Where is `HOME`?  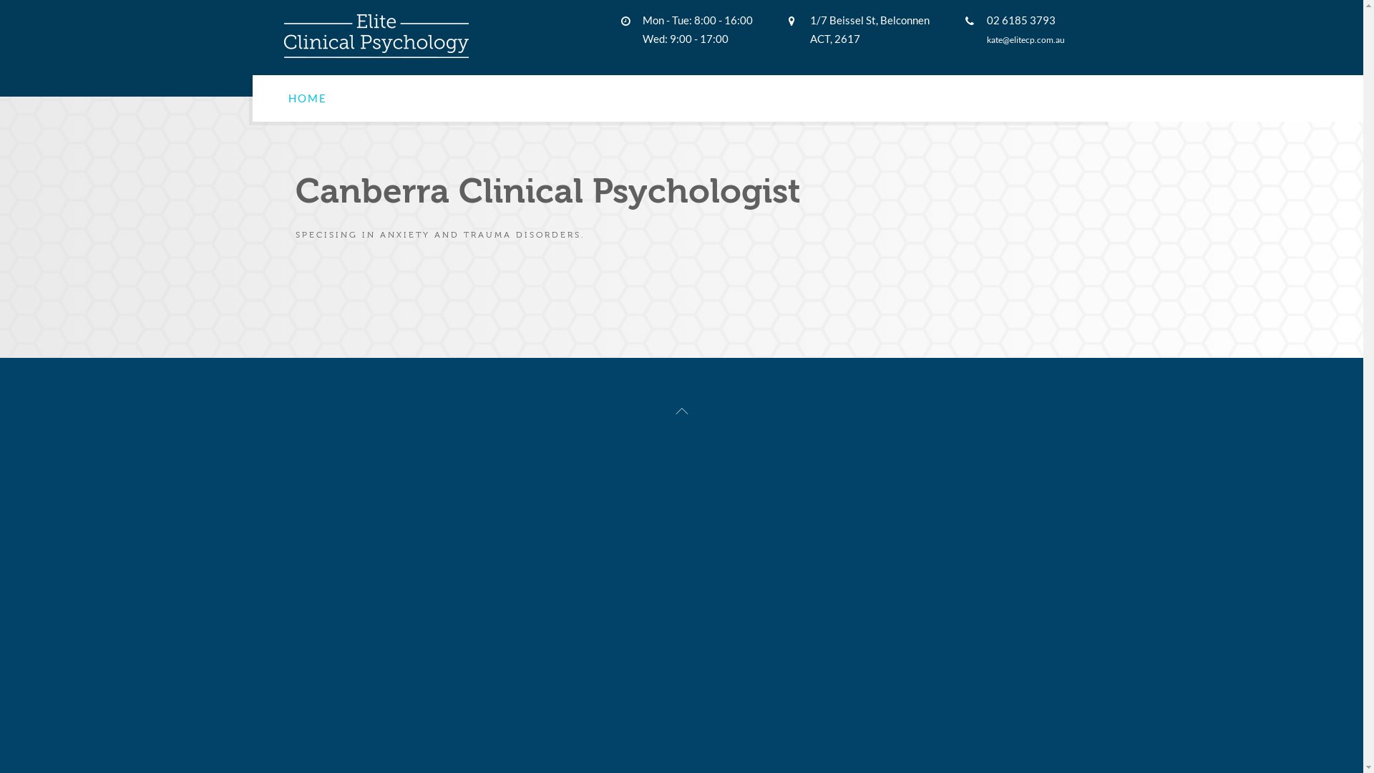 HOME is located at coordinates (307, 99).